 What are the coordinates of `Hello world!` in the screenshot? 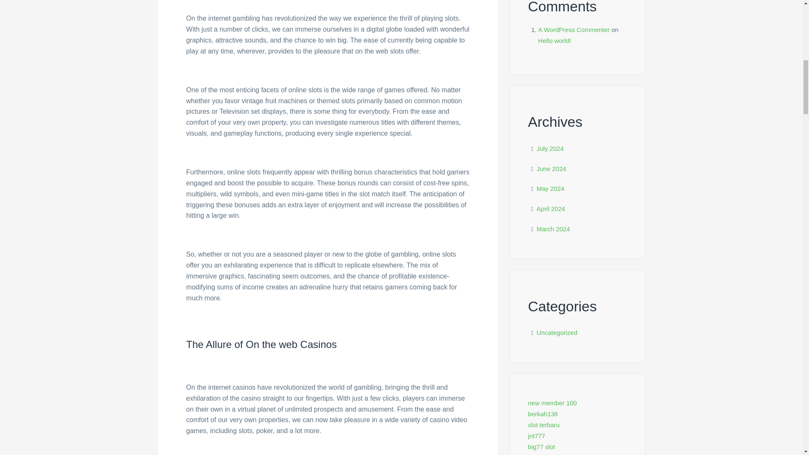 It's located at (555, 40).